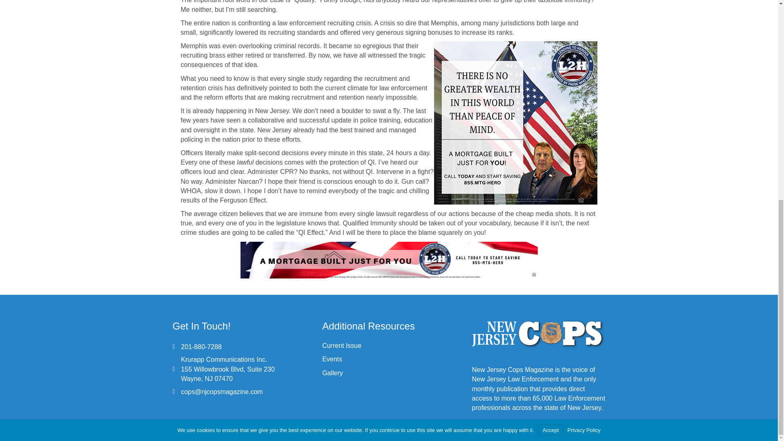 The width and height of the screenshot is (784, 441). Describe the element at coordinates (332, 359) in the screenshot. I see `Events` at that location.